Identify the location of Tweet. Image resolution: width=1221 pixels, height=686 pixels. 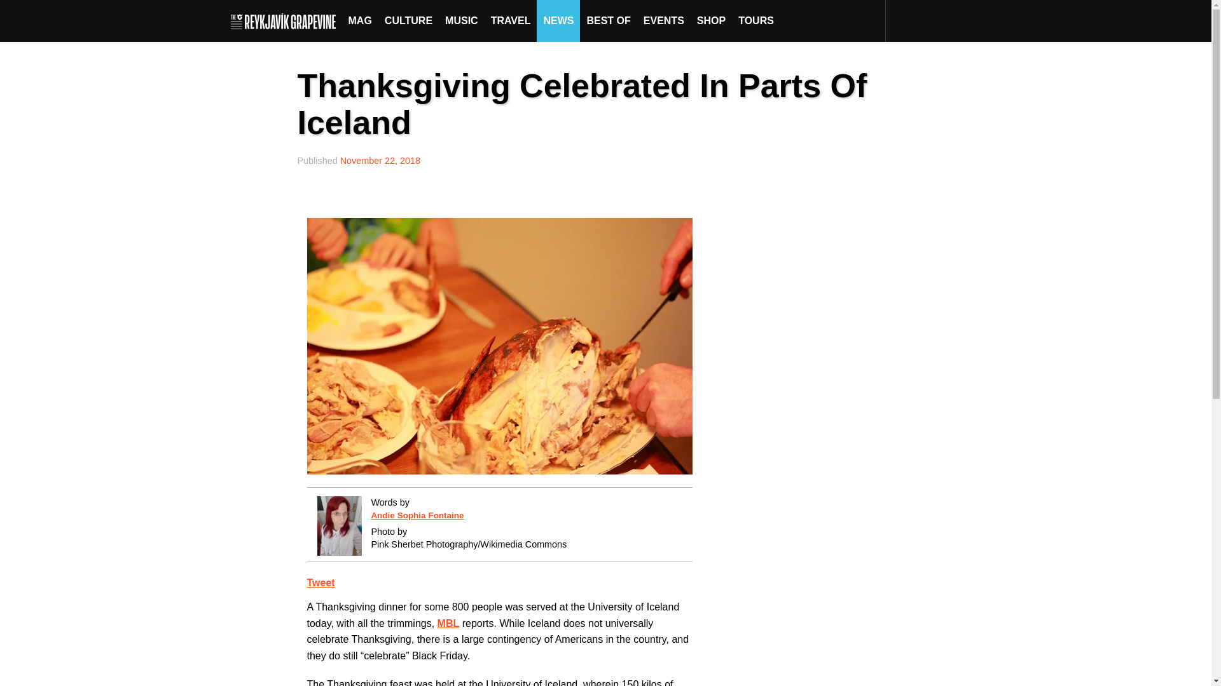
(321, 582).